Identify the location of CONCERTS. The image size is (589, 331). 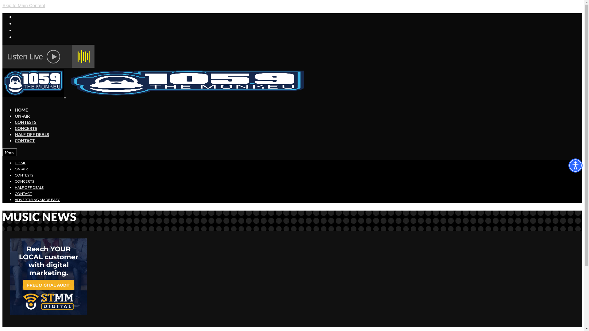
(26, 128).